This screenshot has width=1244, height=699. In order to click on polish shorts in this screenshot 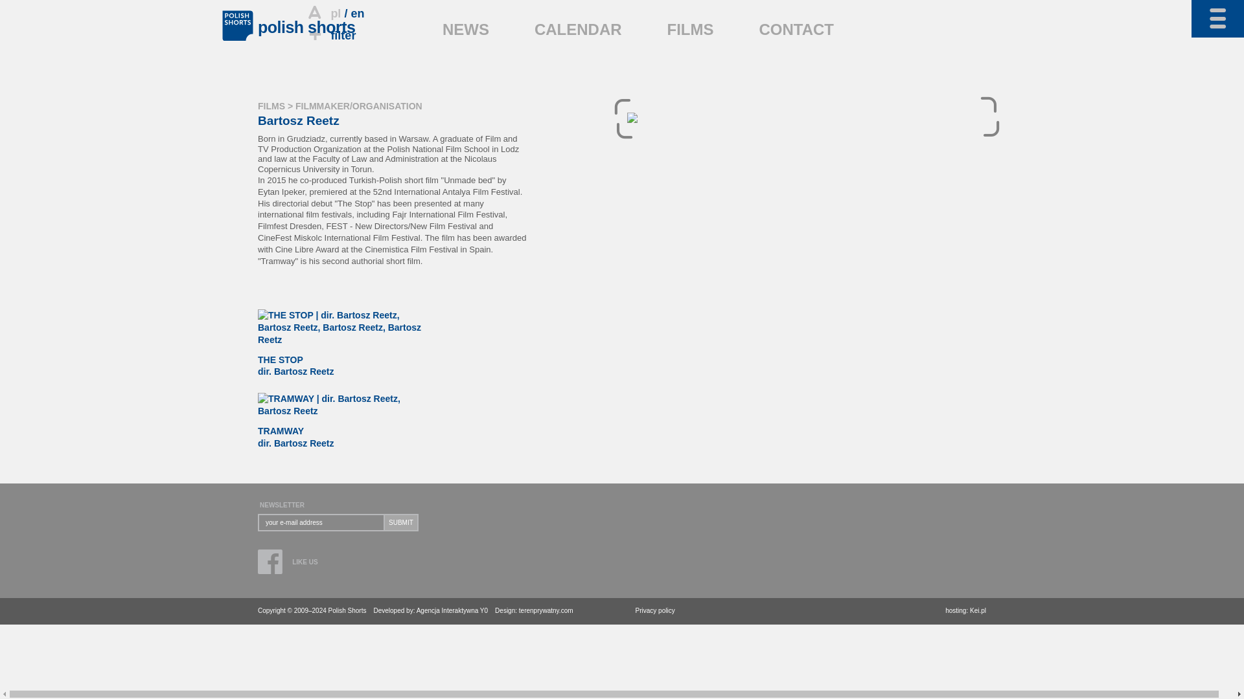, I will do `click(306, 27)`.